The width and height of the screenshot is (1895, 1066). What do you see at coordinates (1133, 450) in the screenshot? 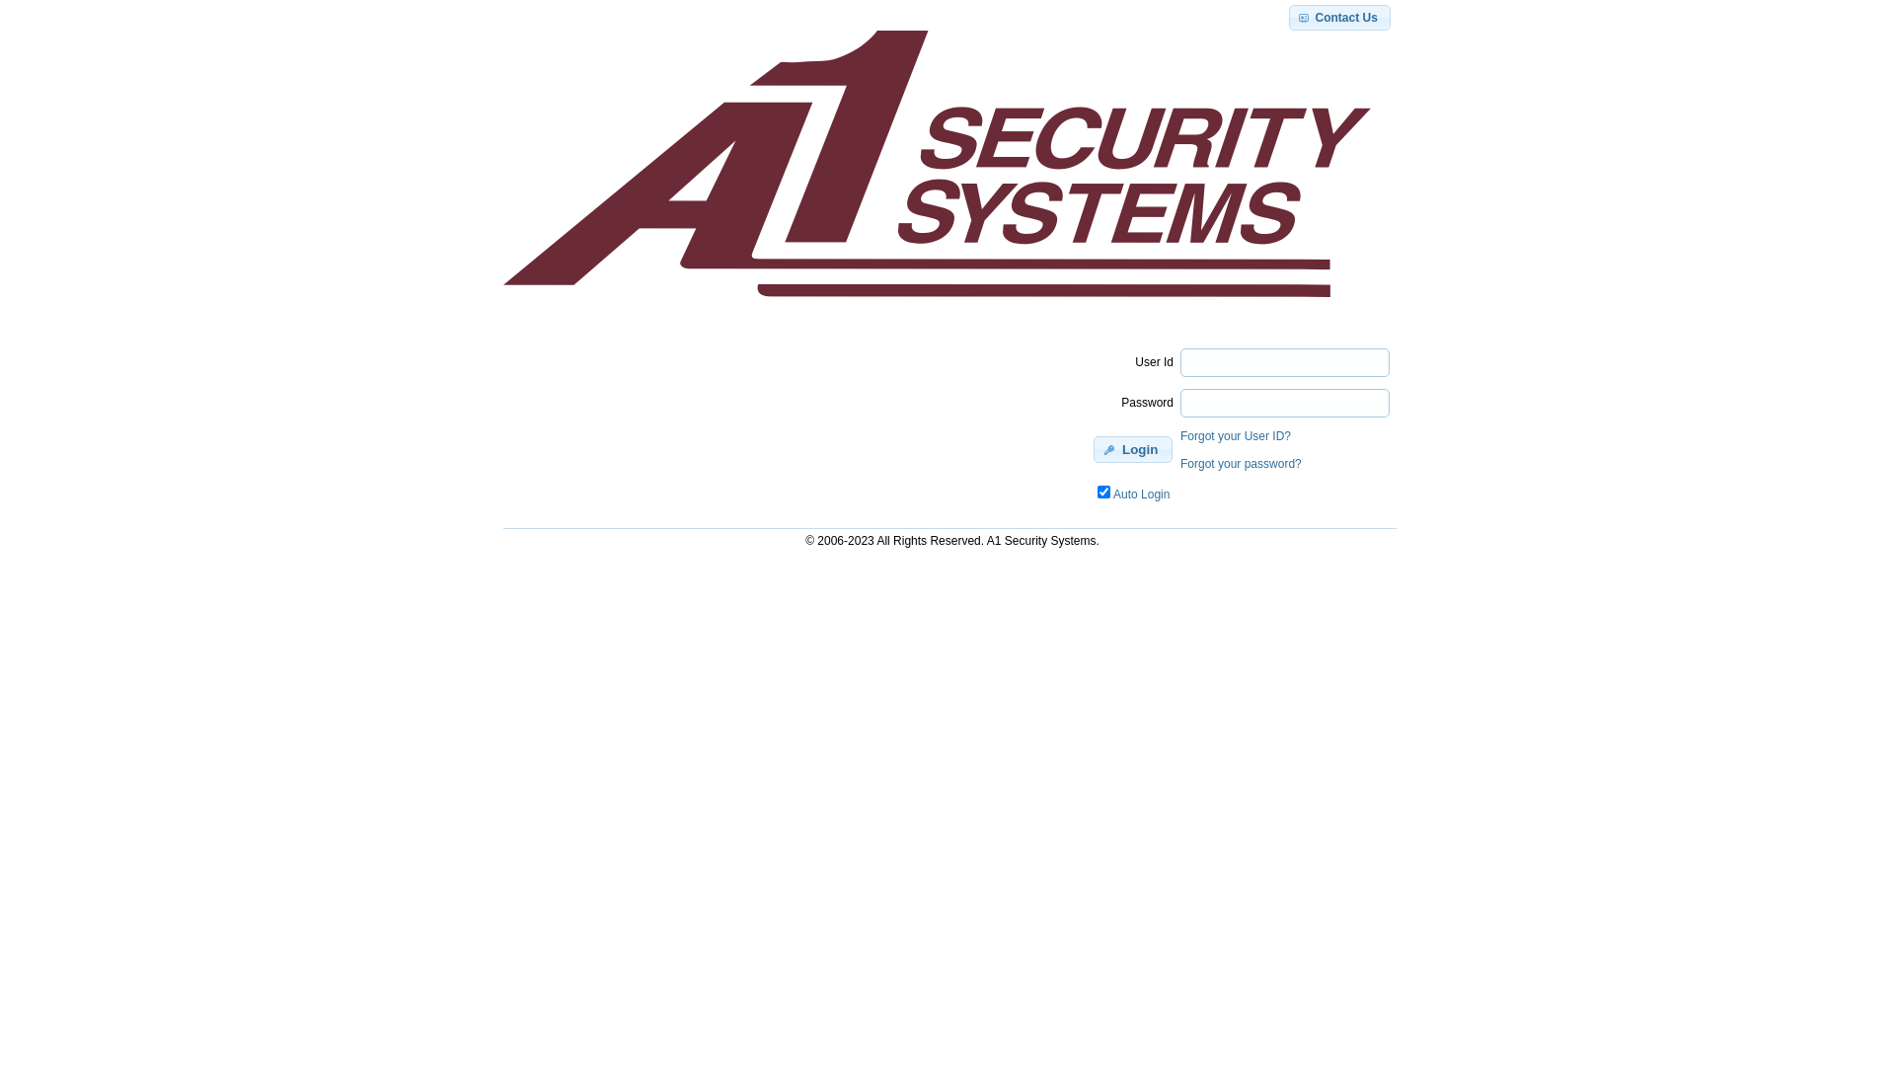
I see `Login` at bounding box center [1133, 450].